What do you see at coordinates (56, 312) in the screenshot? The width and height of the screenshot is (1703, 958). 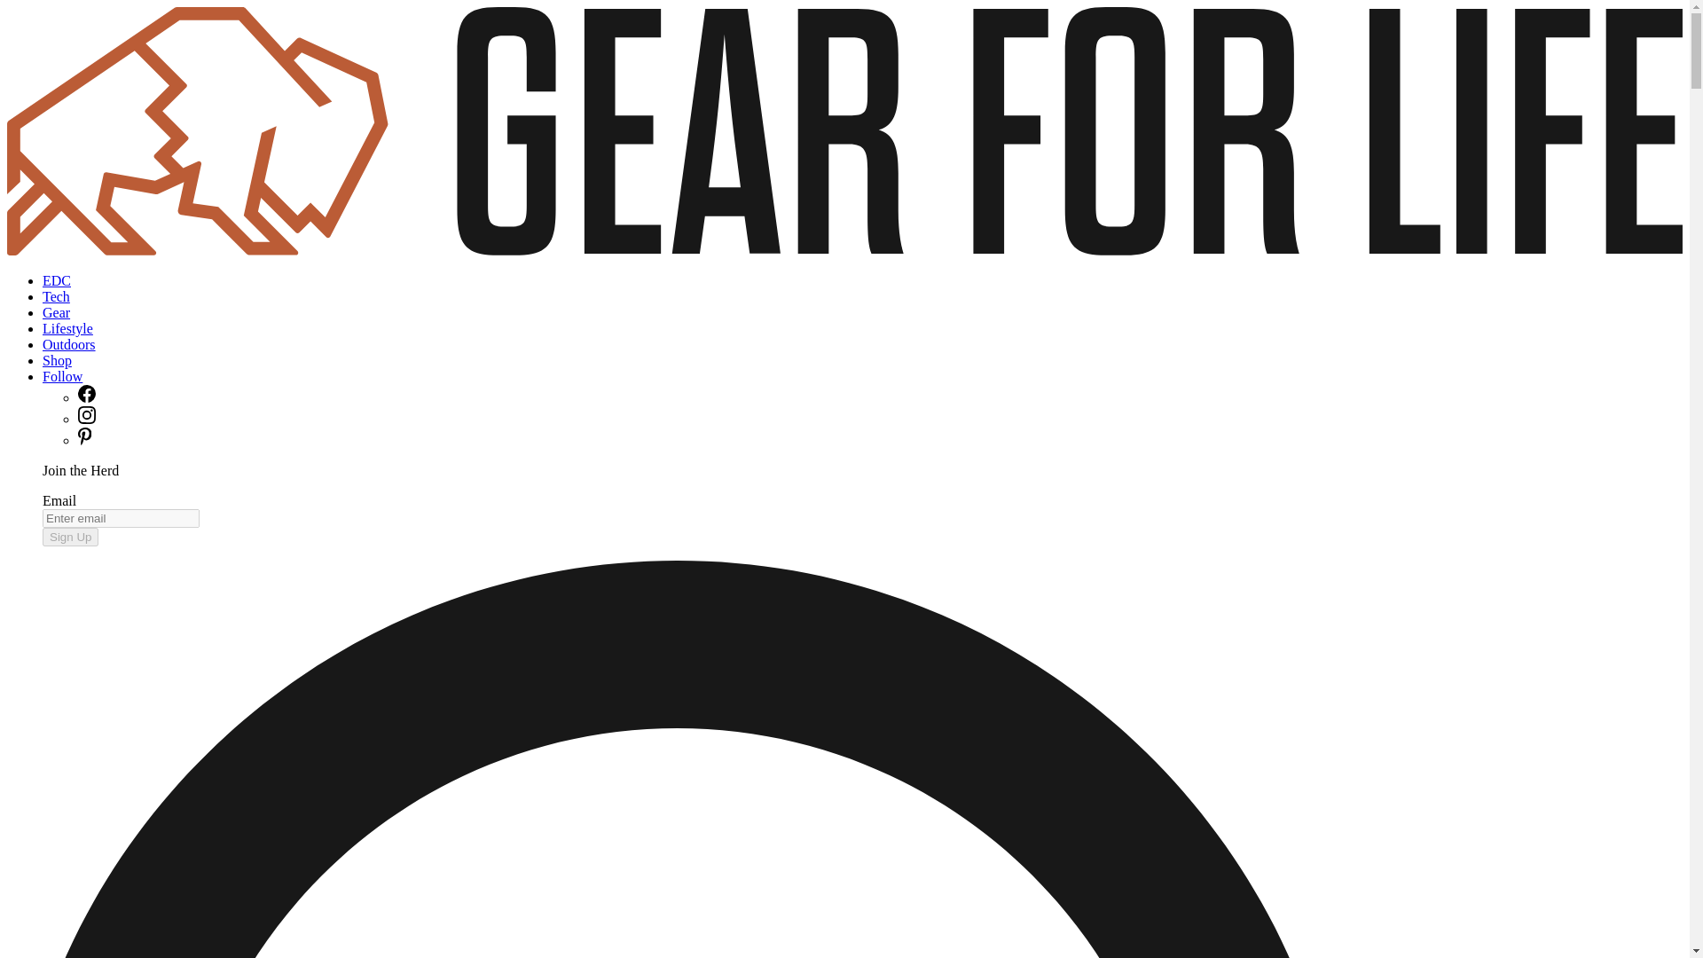 I see `Gear` at bounding box center [56, 312].